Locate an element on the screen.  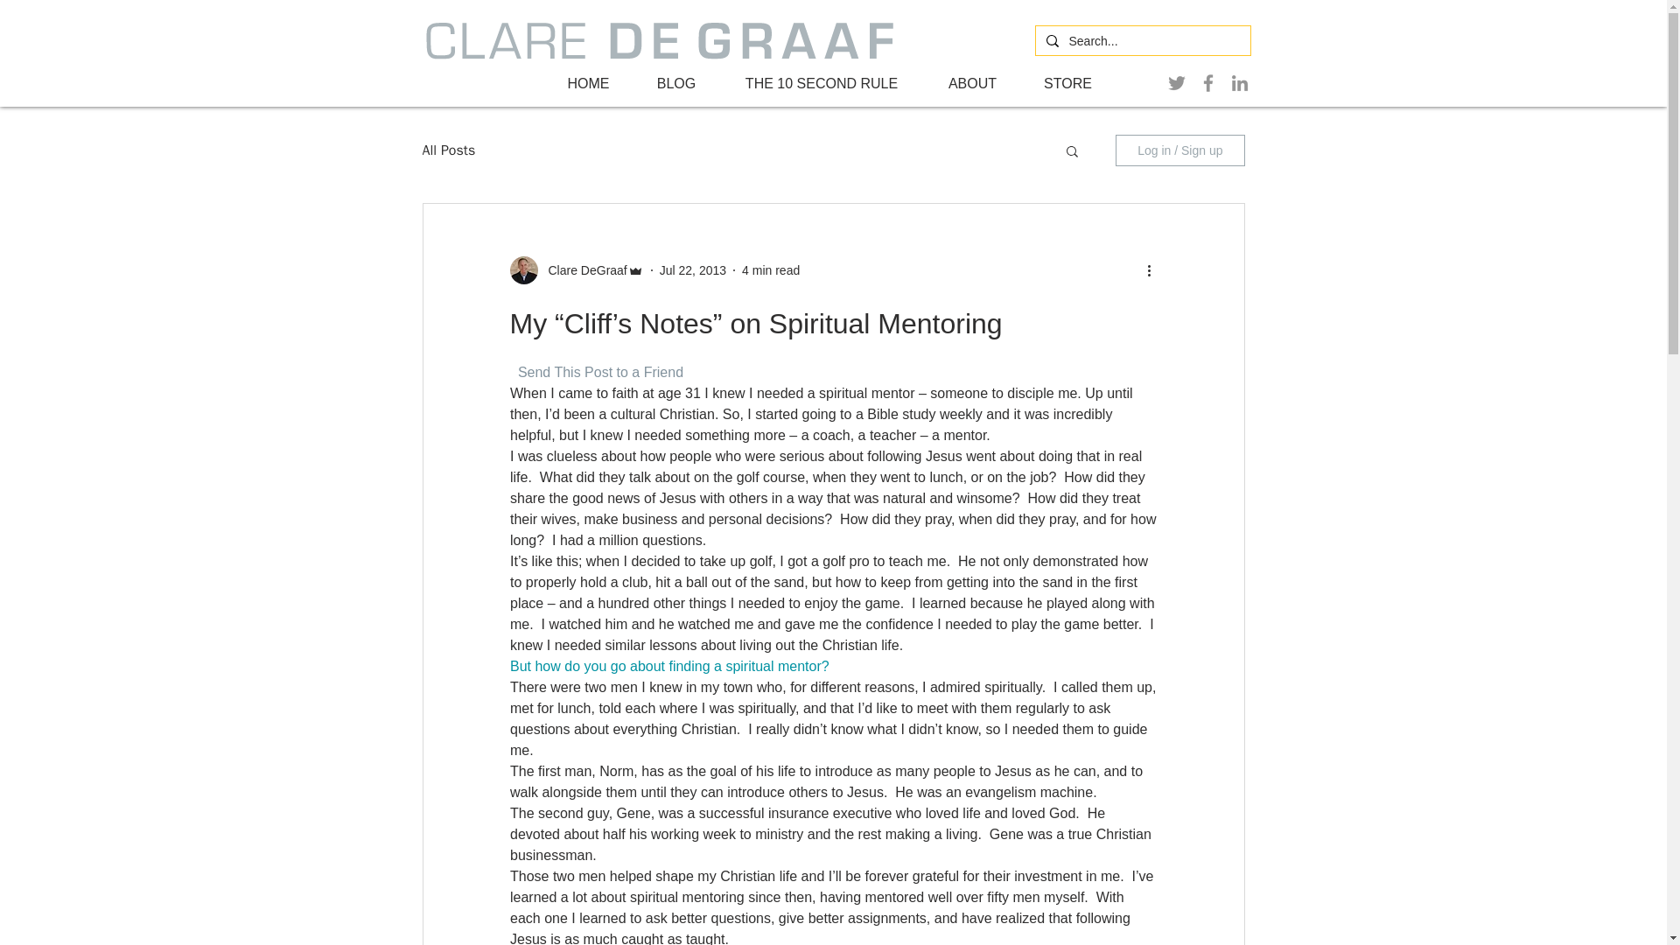
BLOG is located at coordinates (675, 84).